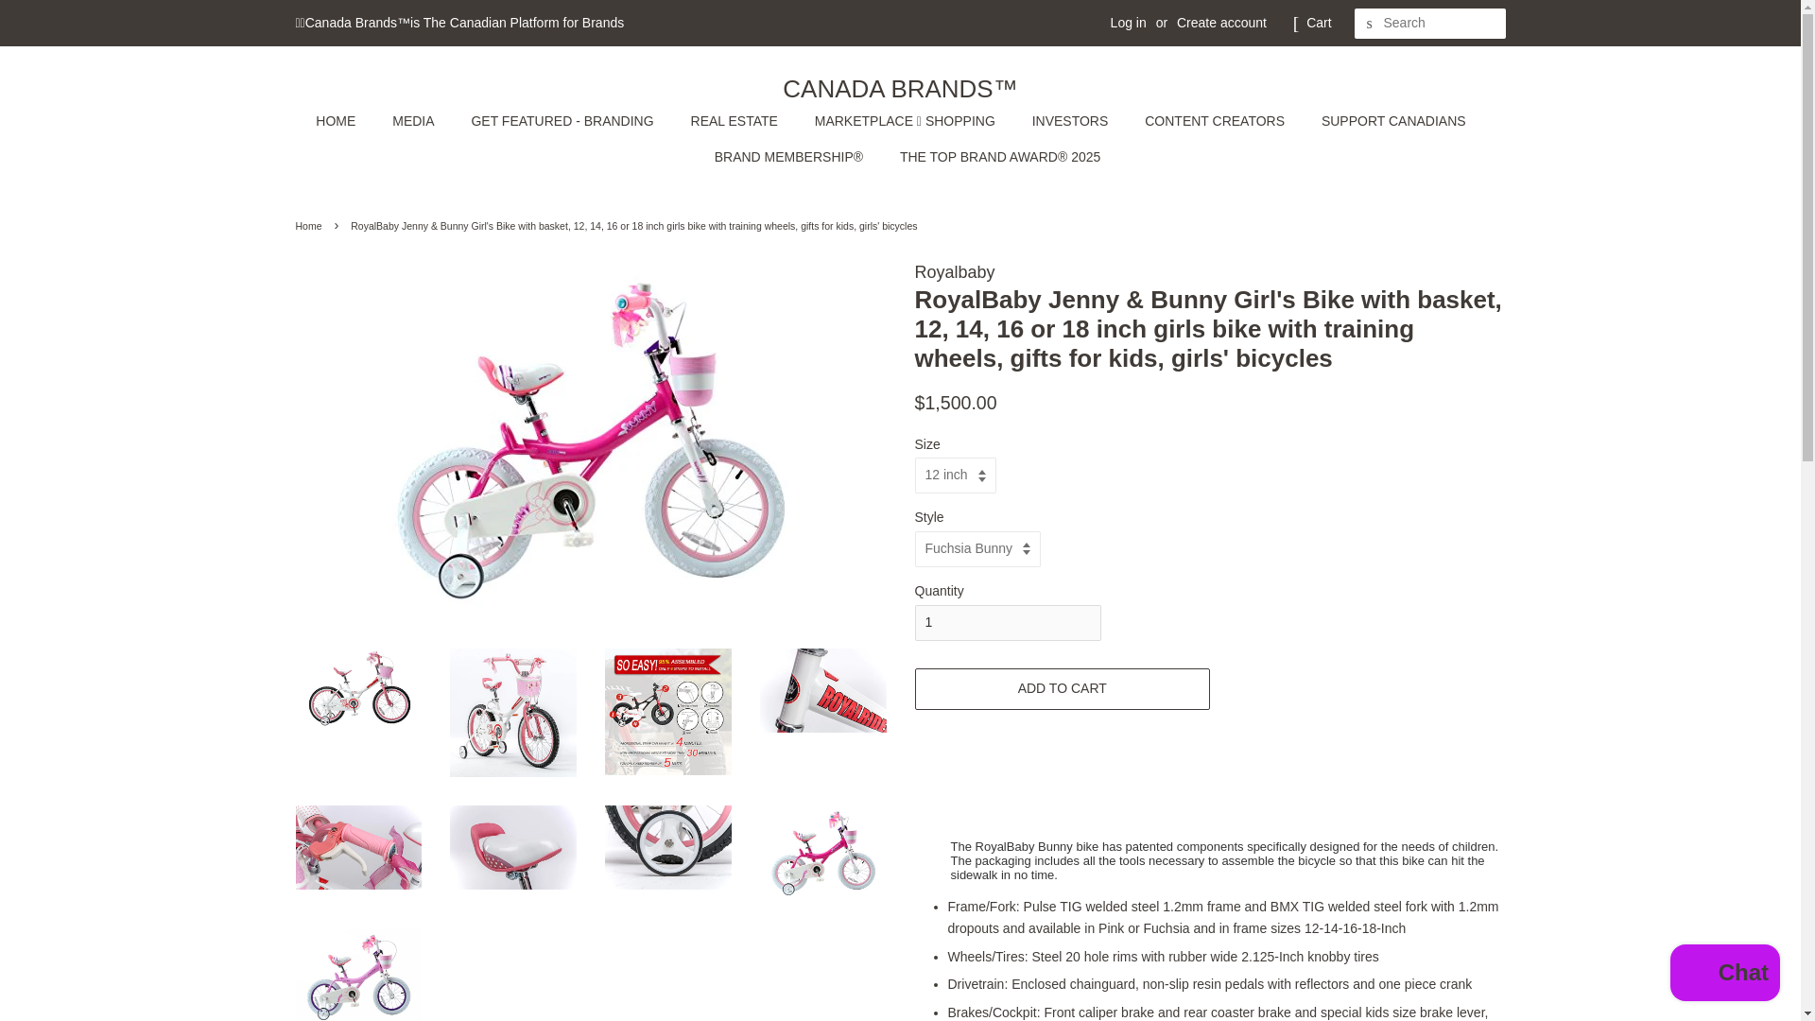  Describe the element at coordinates (344, 121) in the screenshot. I see `HOME` at that location.